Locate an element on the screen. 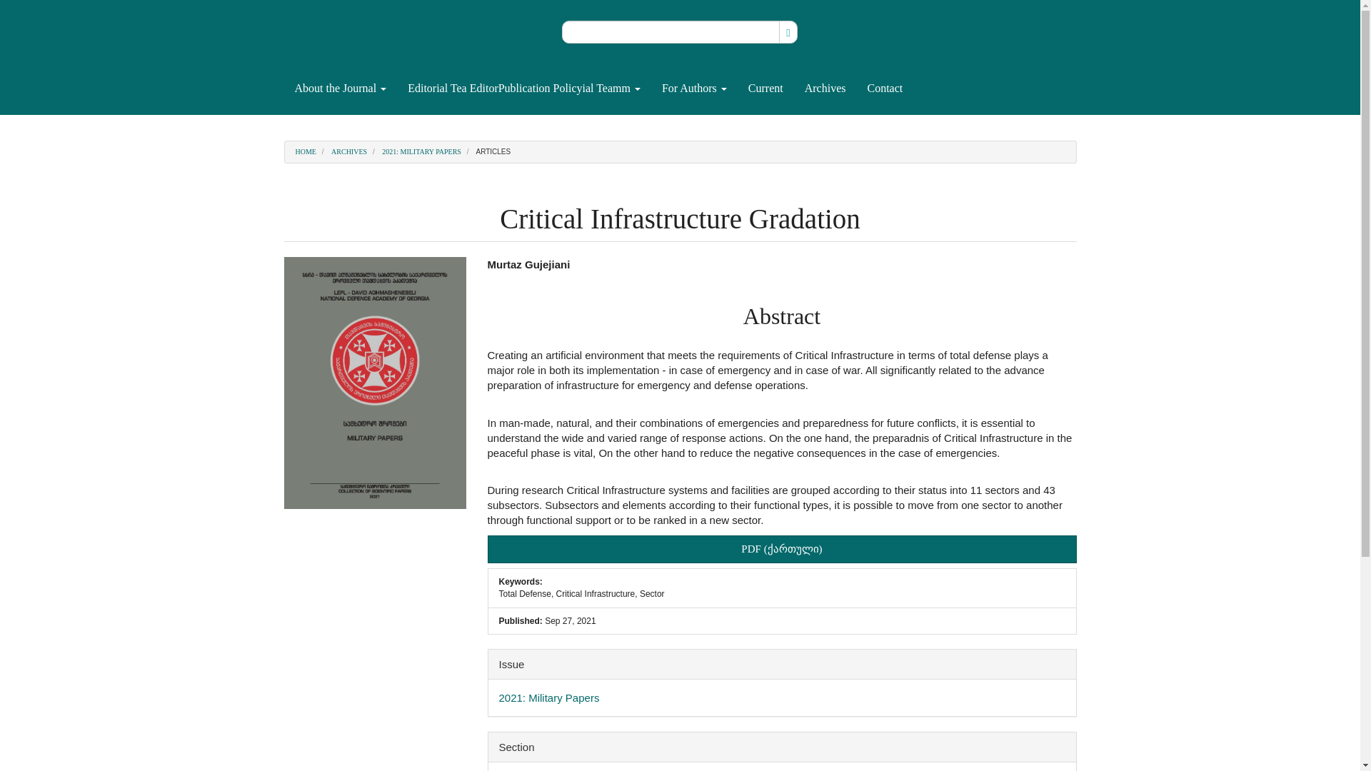  Login is located at coordinates (924, 31).